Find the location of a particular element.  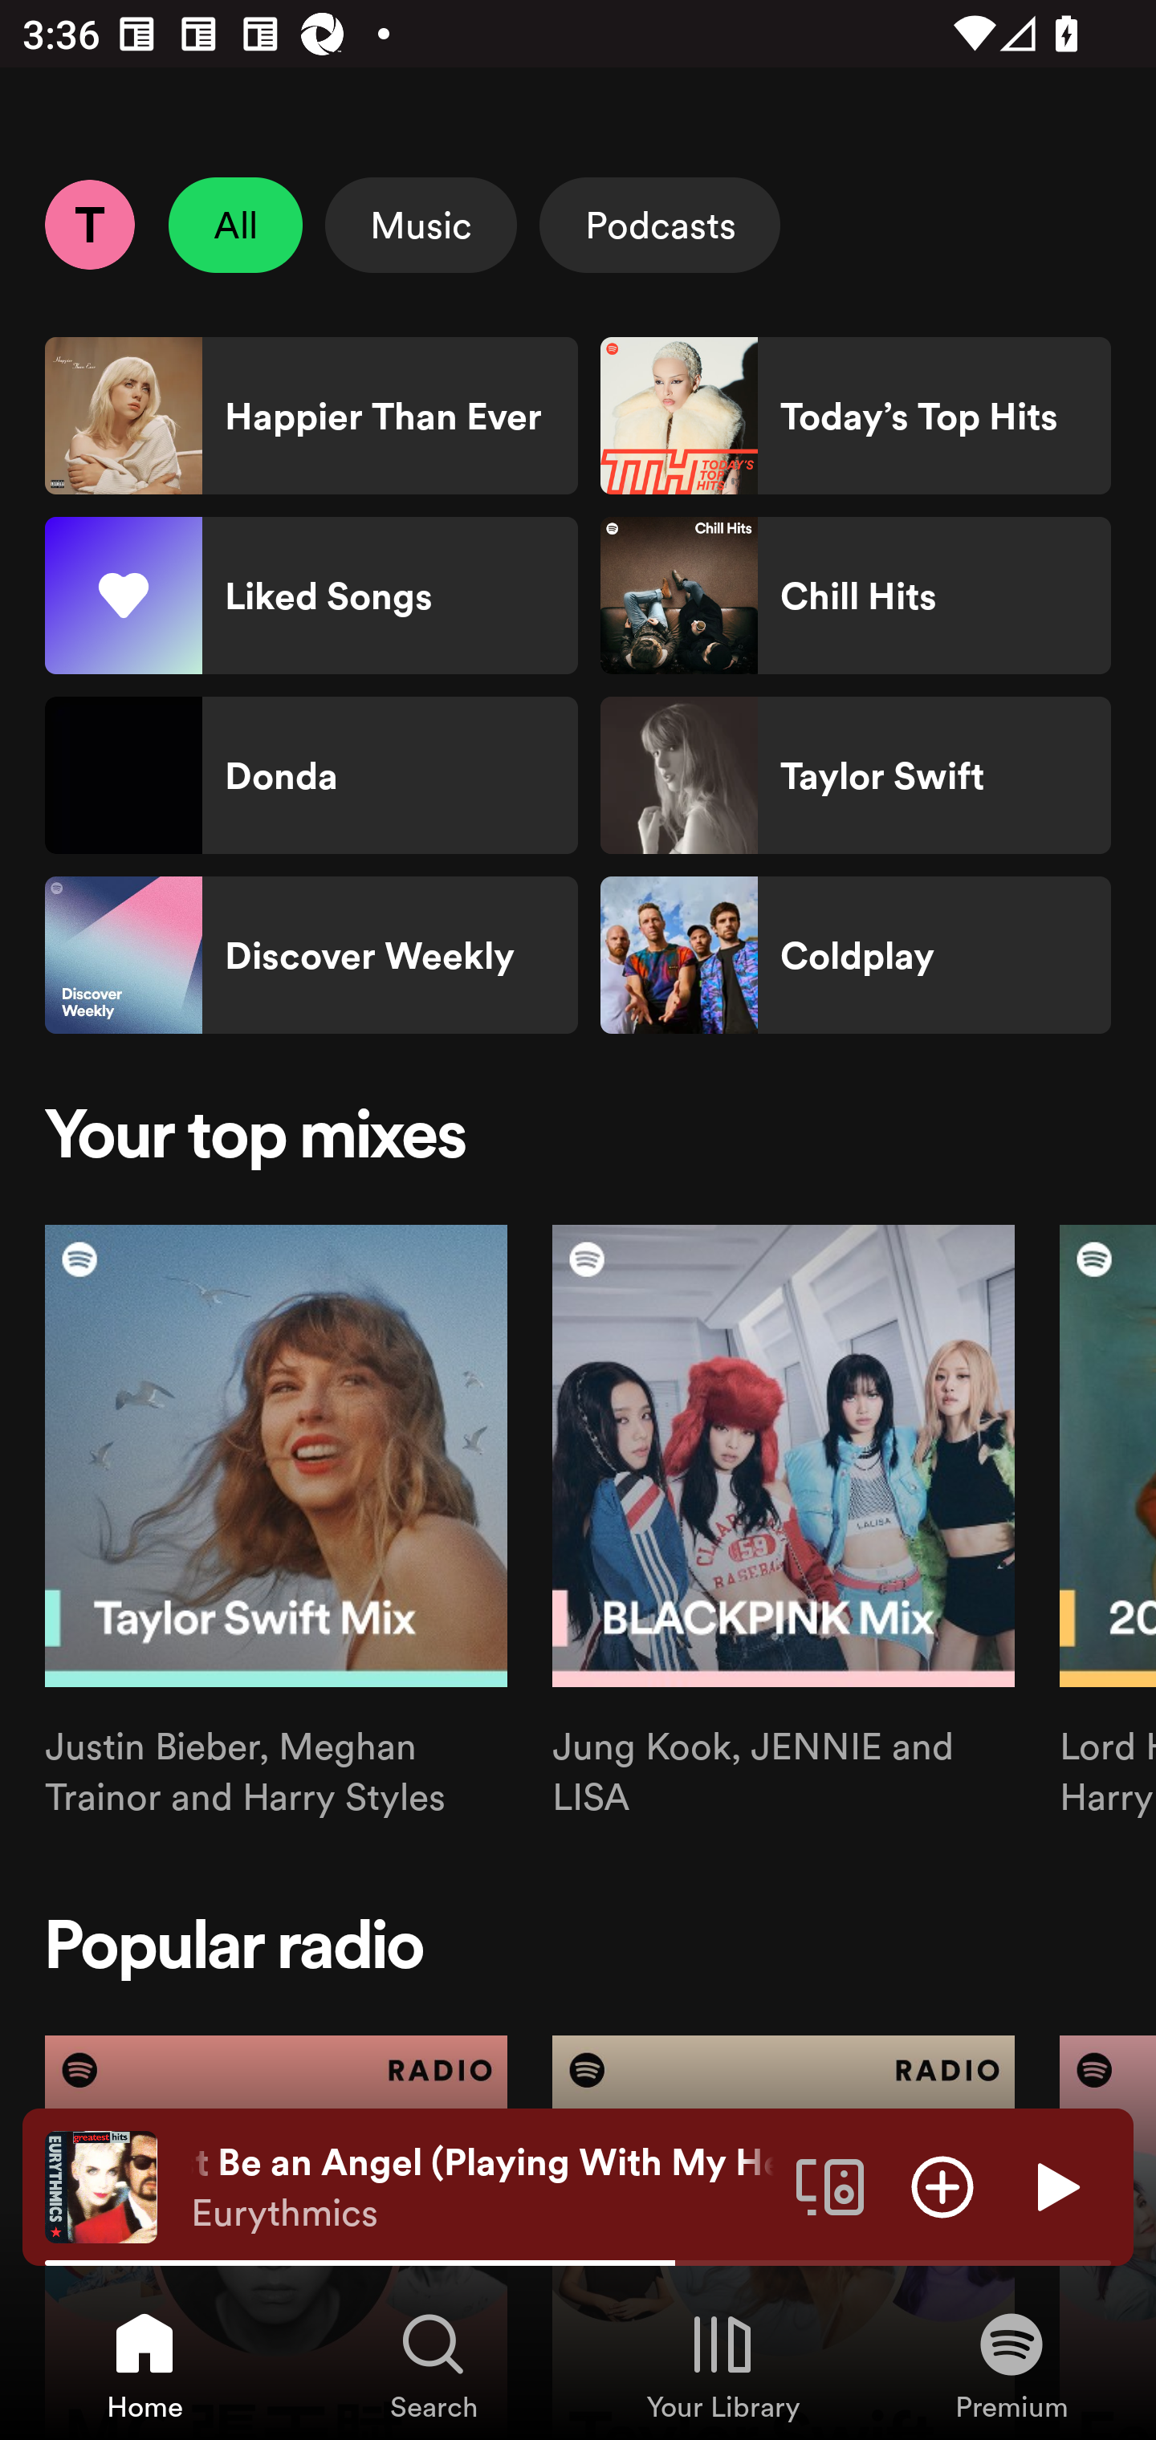

Today’s Top Hits Shortcut Today’s Top Hits is located at coordinates (855, 416).